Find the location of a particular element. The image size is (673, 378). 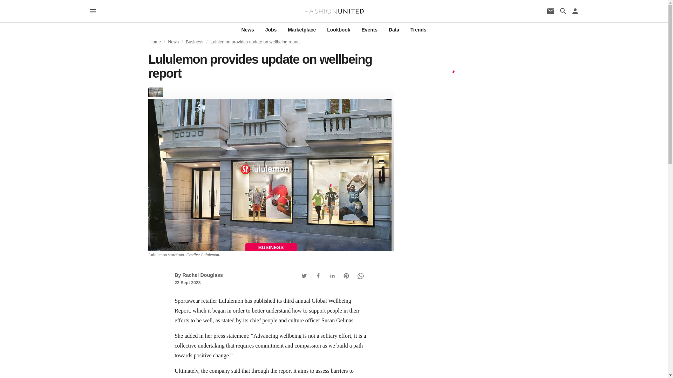

News is located at coordinates (174, 42).